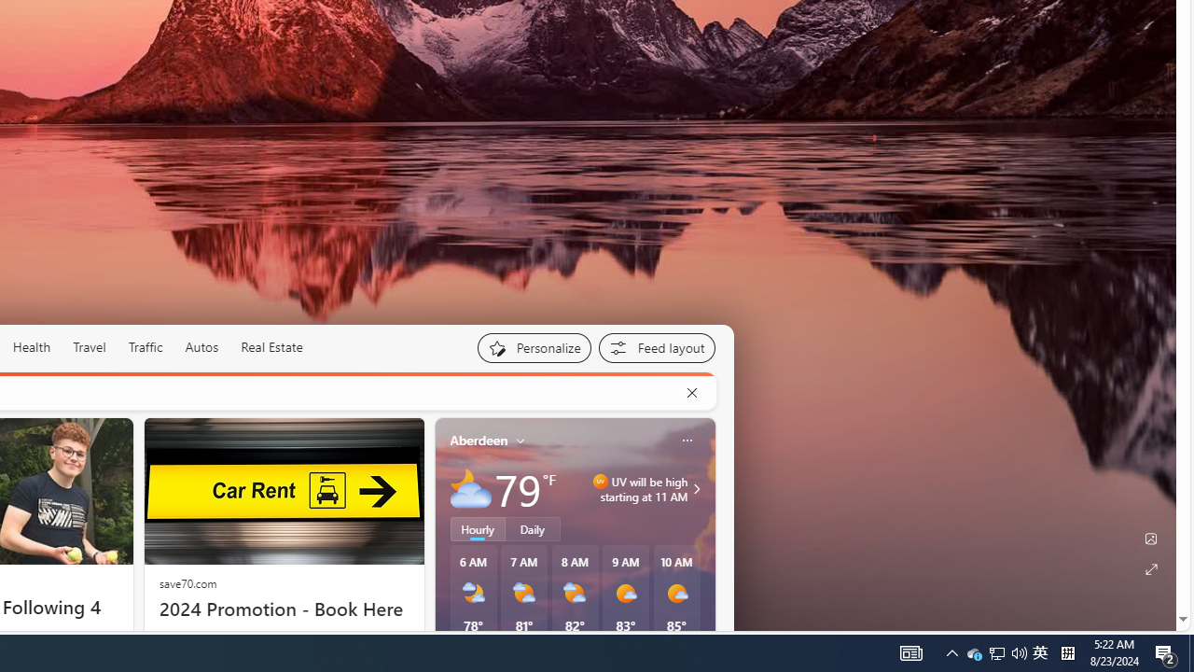  I want to click on Autos, so click(201, 347).